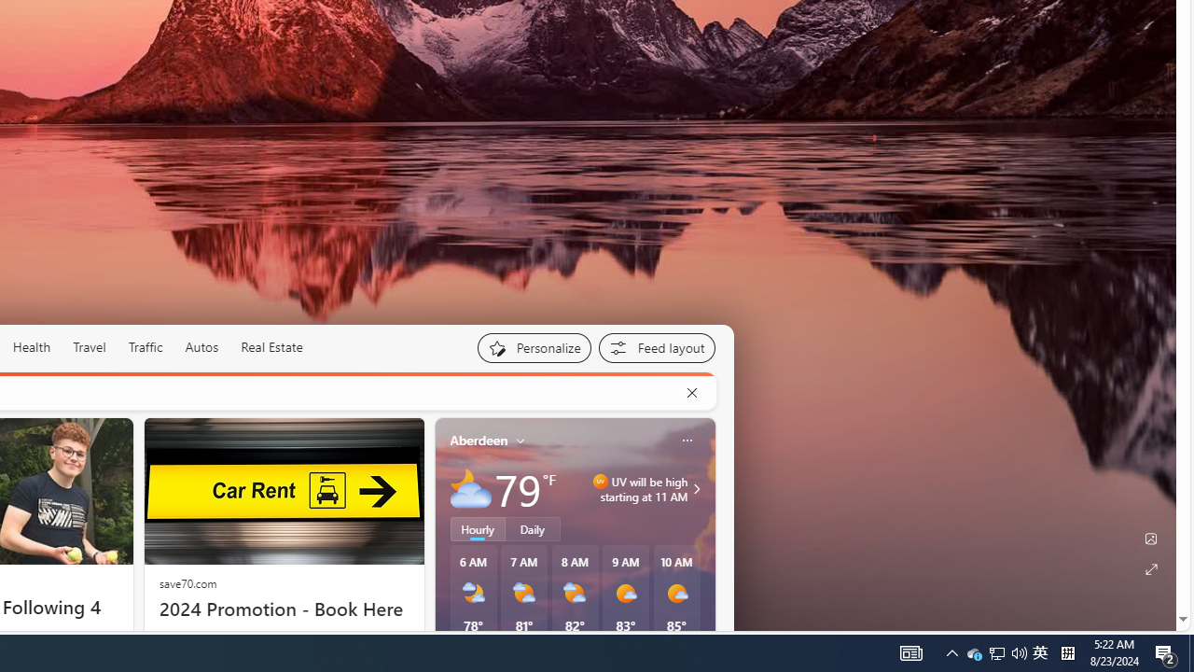  I want to click on Autos, so click(201, 347).